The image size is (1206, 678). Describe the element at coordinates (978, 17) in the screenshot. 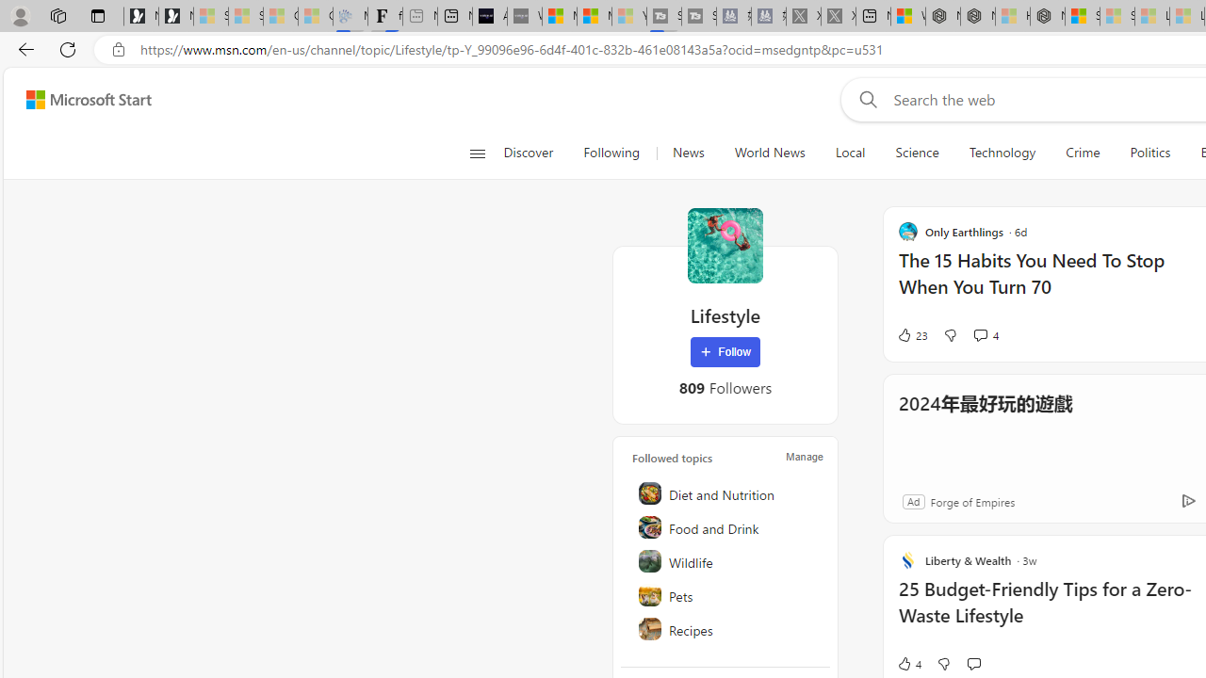

I see `Nordace - Summer Adventures 2024` at that location.